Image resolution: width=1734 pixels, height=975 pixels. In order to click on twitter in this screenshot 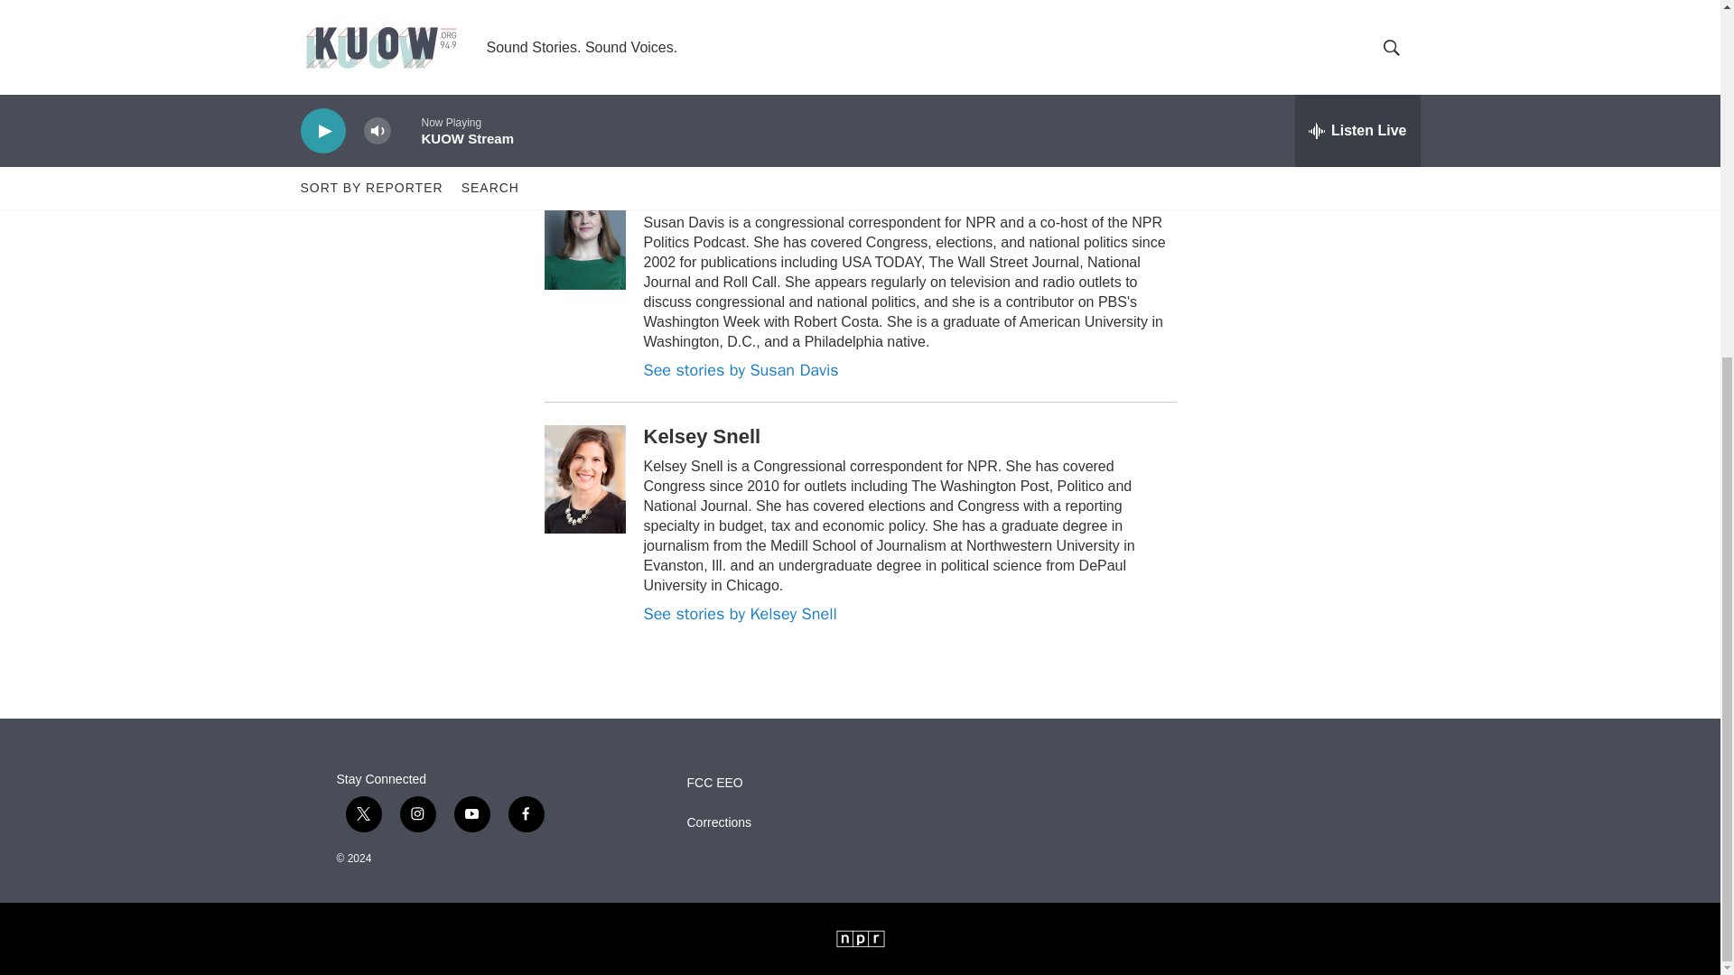, I will do `click(363, 814)`.